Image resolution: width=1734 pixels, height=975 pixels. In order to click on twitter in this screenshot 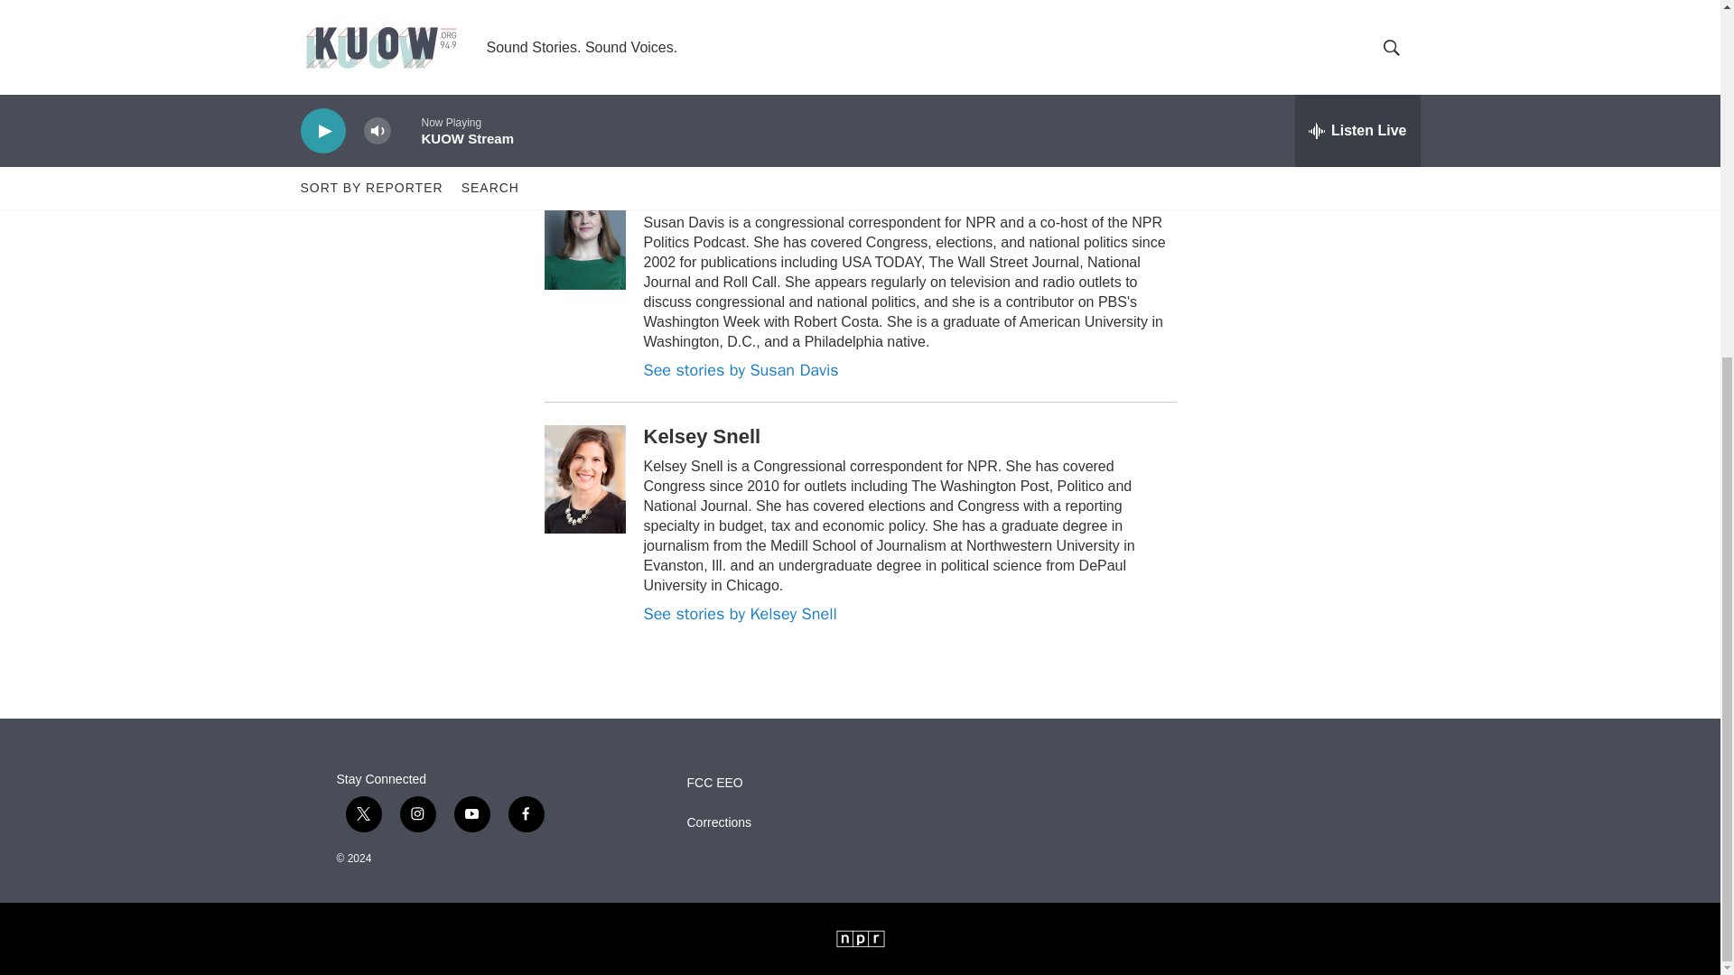, I will do `click(363, 814)`.